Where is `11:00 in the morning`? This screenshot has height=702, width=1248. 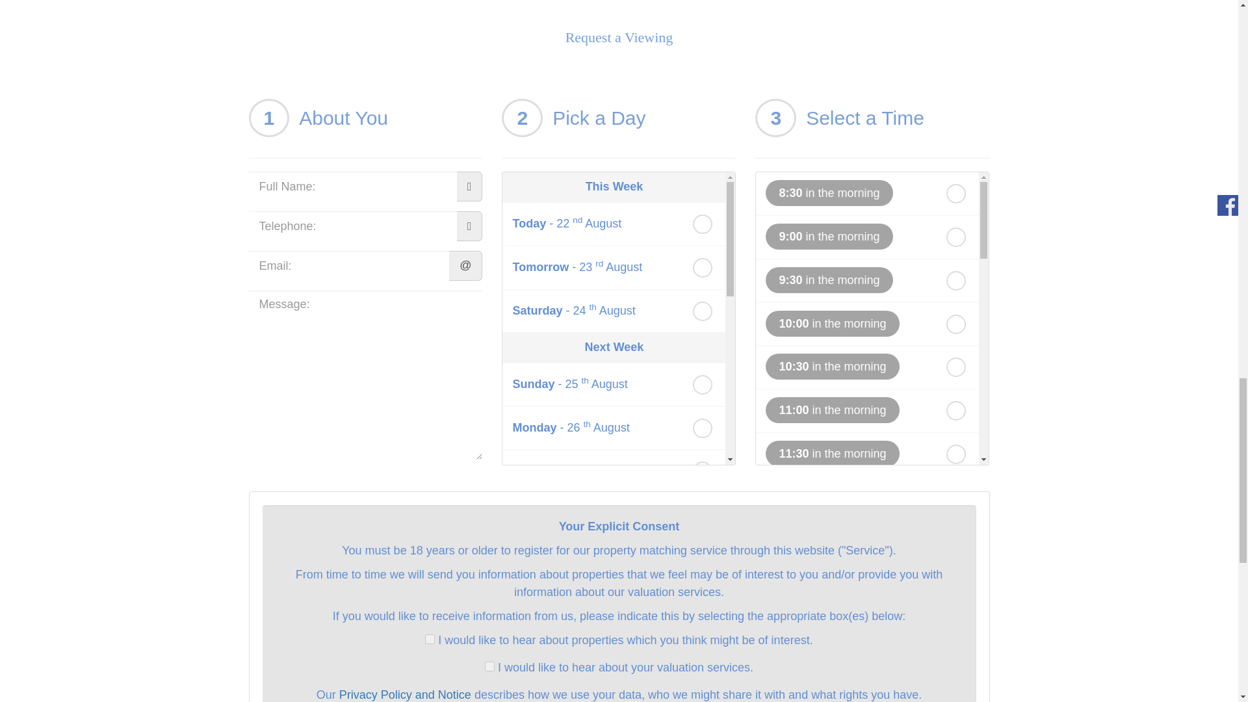
11:00 in the morning is located at coordinates (832, 410).